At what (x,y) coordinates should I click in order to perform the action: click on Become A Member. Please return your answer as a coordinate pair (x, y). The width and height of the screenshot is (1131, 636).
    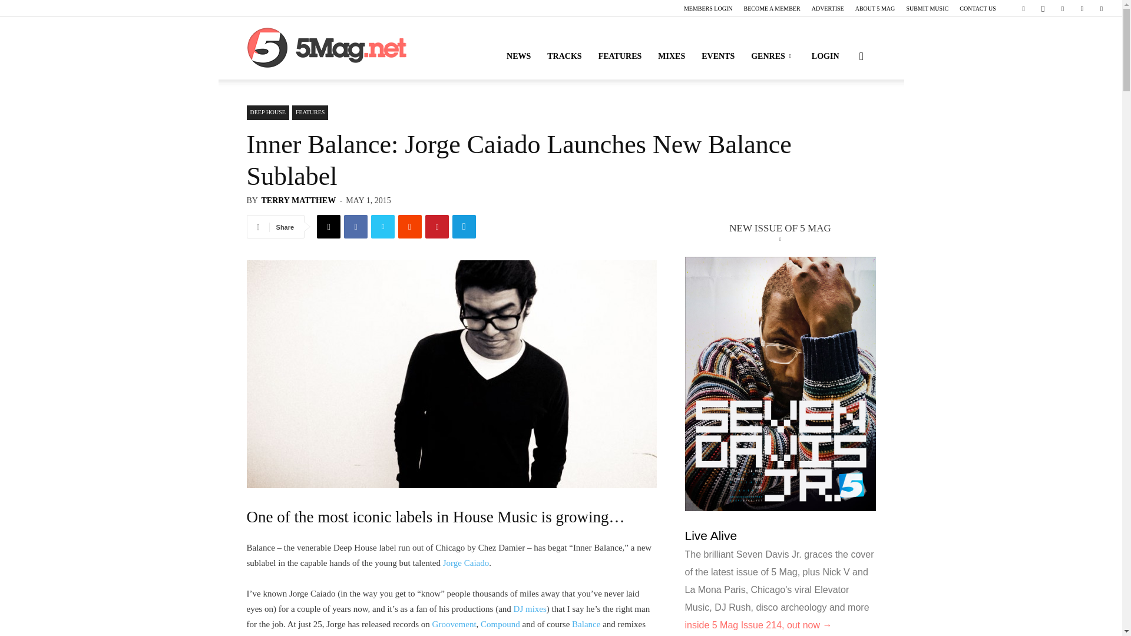
    Looking at the image, I should click on (771, 8).